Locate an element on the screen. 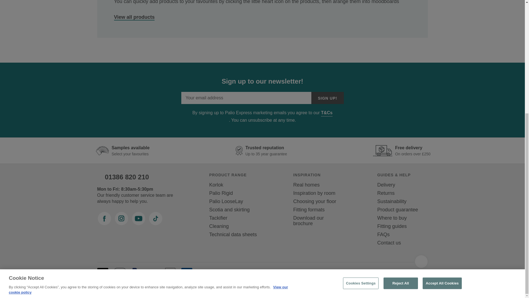 The height and width of the screenshot is (298, 529). Palio LooseLay is located at coordinates (226, 201).